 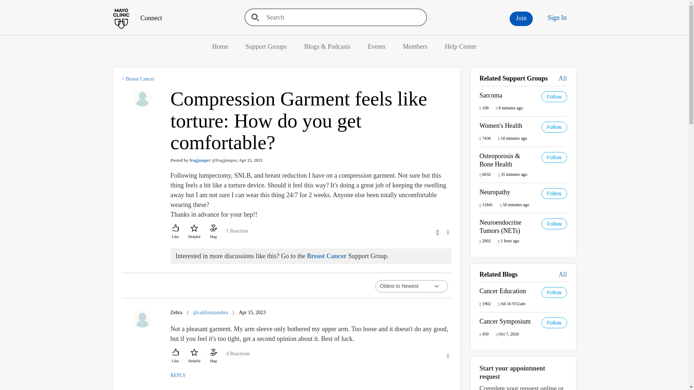 I want to click on Support Groups, so click(x=266, y=46).